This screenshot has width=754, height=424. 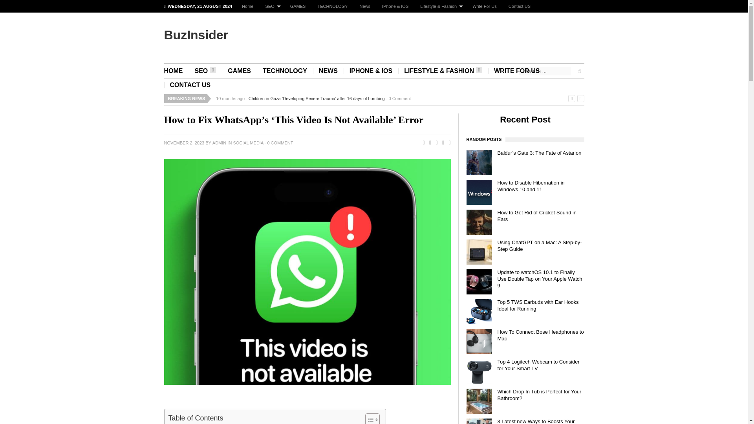 I want to click on Pinterest, so click(x=441, y=143).